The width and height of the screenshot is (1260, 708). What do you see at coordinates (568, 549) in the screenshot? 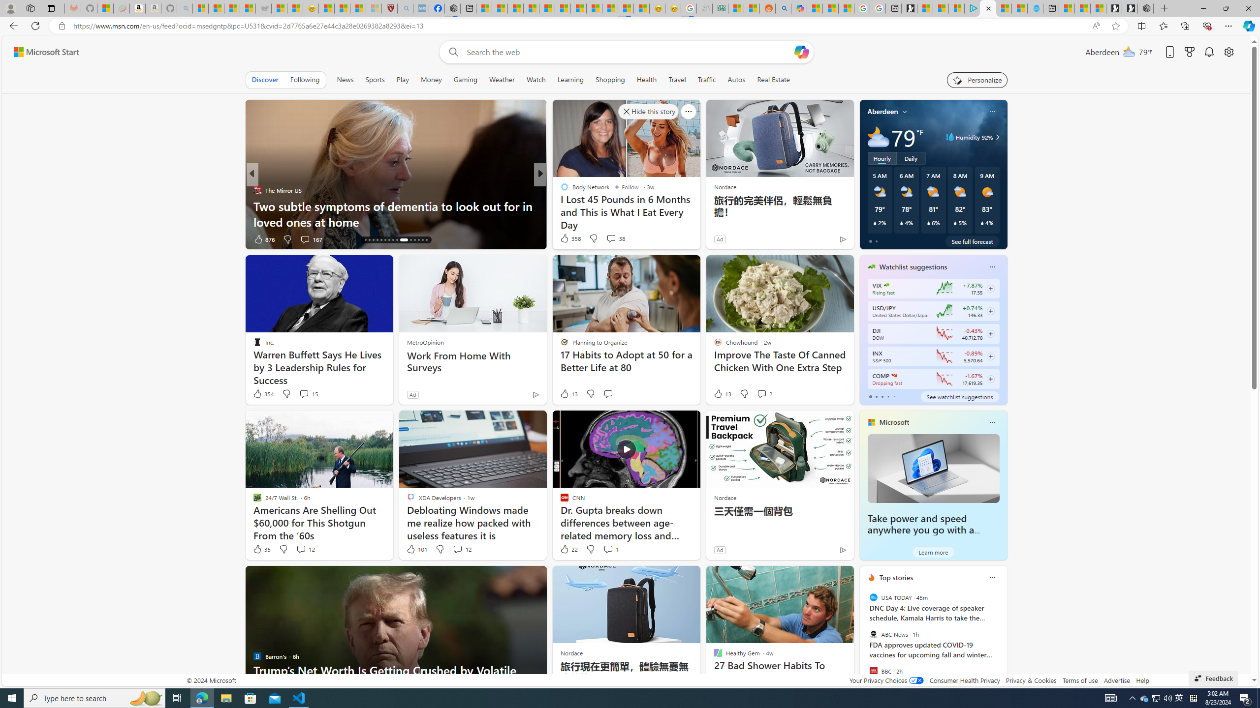
I see `22 Like` at bounding box center [568, 549].